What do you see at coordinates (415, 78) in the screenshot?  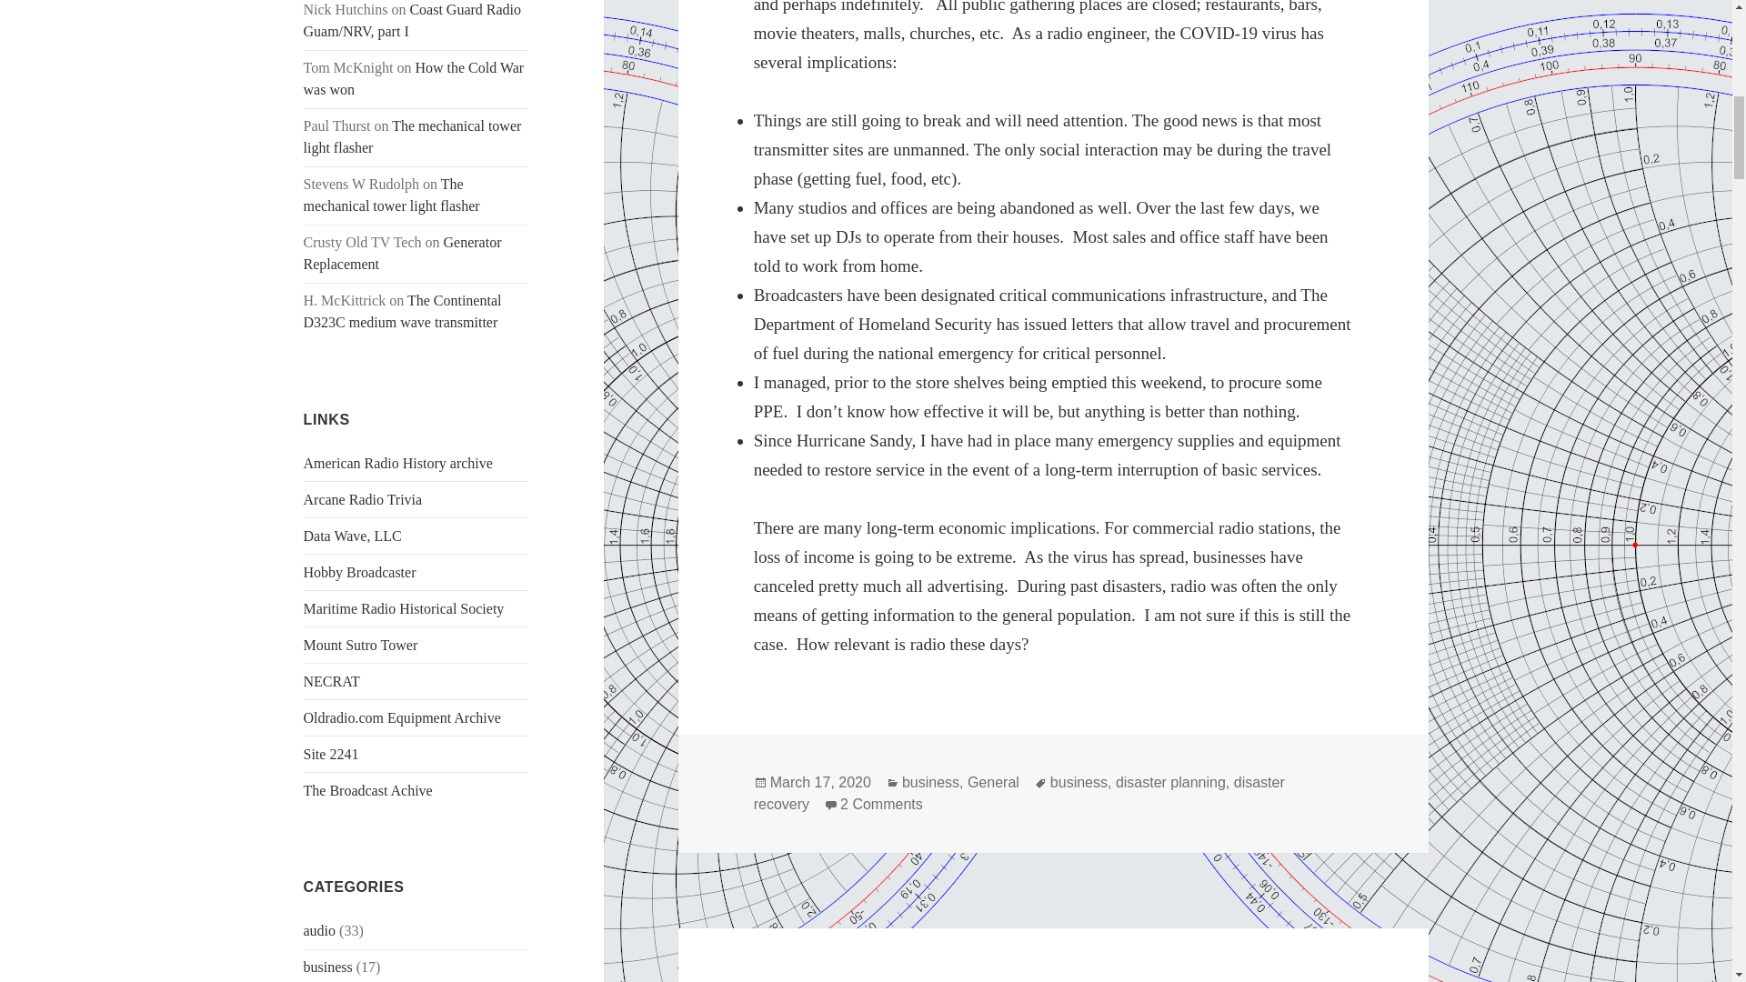 I see `How the Cold War was won` at bounding box center [415, 78].